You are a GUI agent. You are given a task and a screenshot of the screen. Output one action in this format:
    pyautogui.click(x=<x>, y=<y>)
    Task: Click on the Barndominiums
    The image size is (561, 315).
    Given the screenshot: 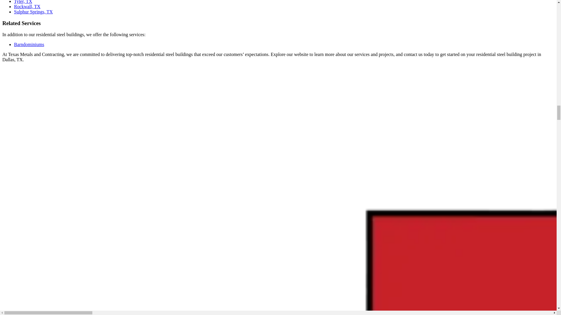 What is the action you would take?
    pyautogui.click(x=29, y=44)
    